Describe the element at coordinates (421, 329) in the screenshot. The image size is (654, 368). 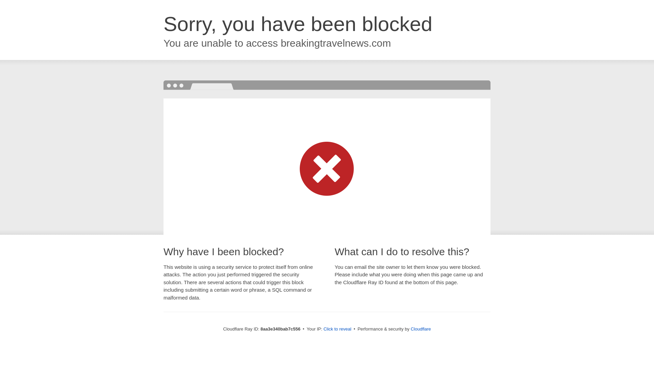
I see `Cloudflare` at that location.